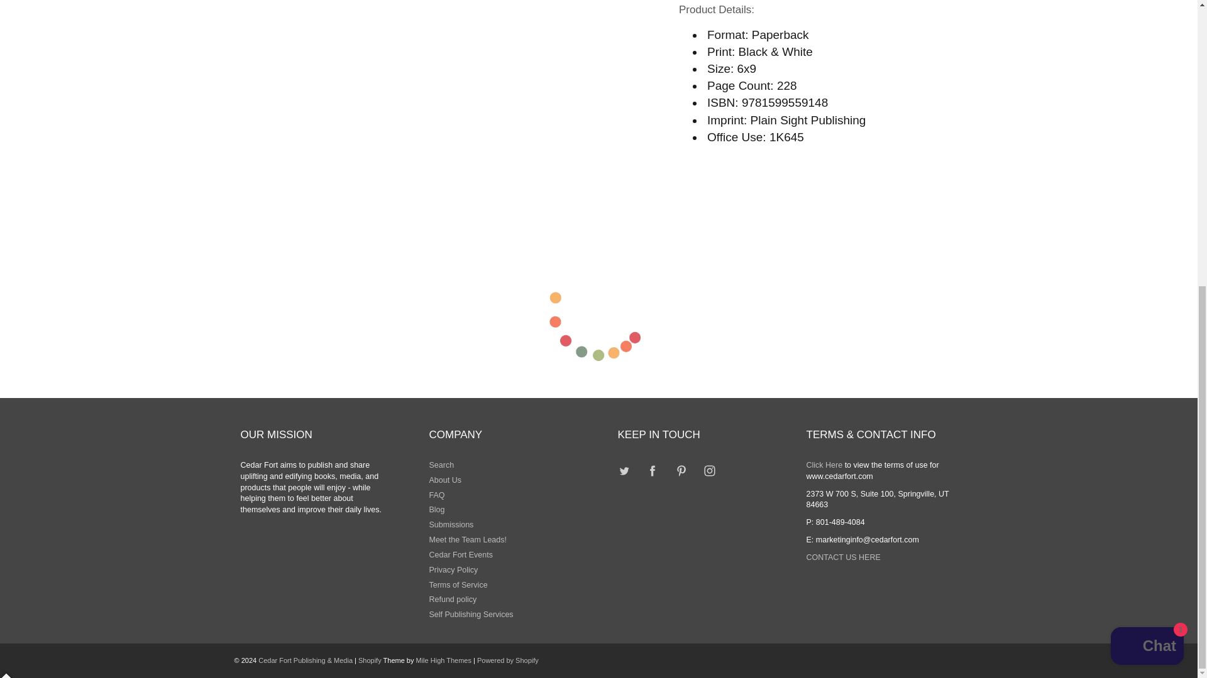  Describe the element at coordinates (653, 471) in the screenshot. I see `Facebook` at that location.